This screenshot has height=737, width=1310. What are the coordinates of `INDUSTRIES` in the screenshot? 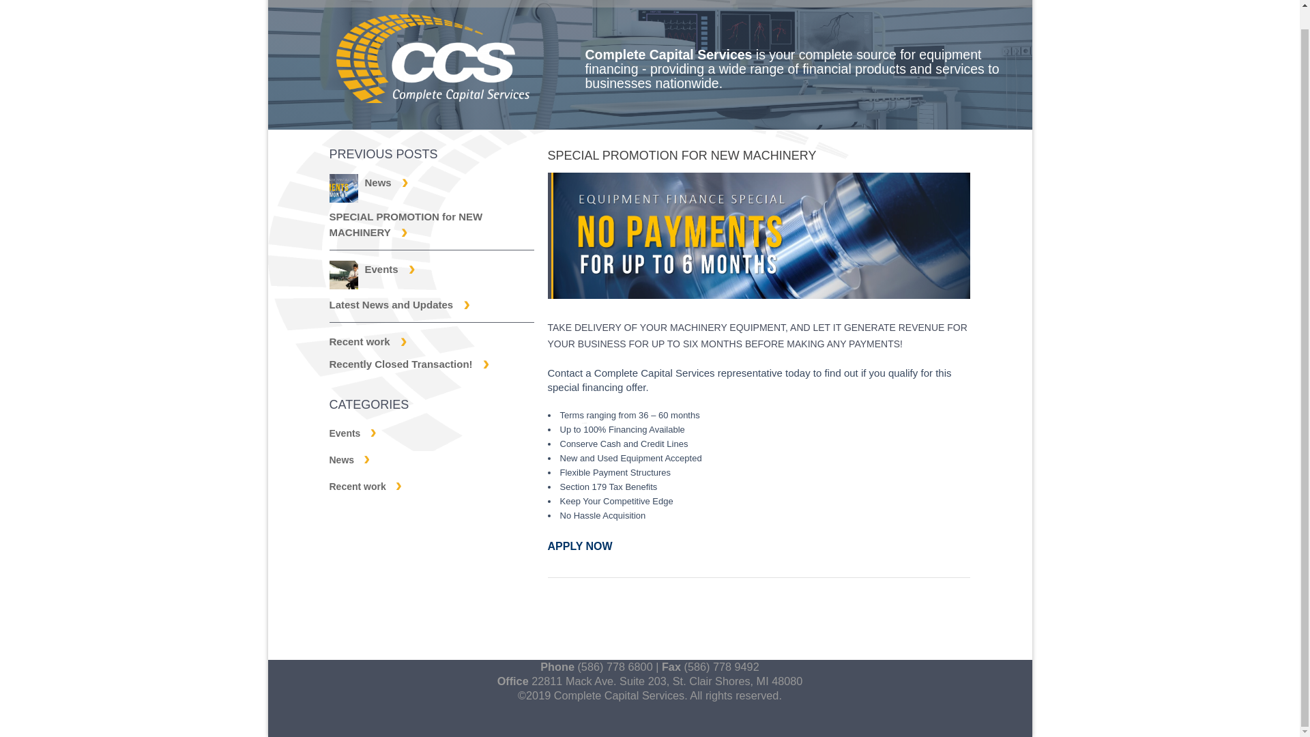 It's located at (689, 3).